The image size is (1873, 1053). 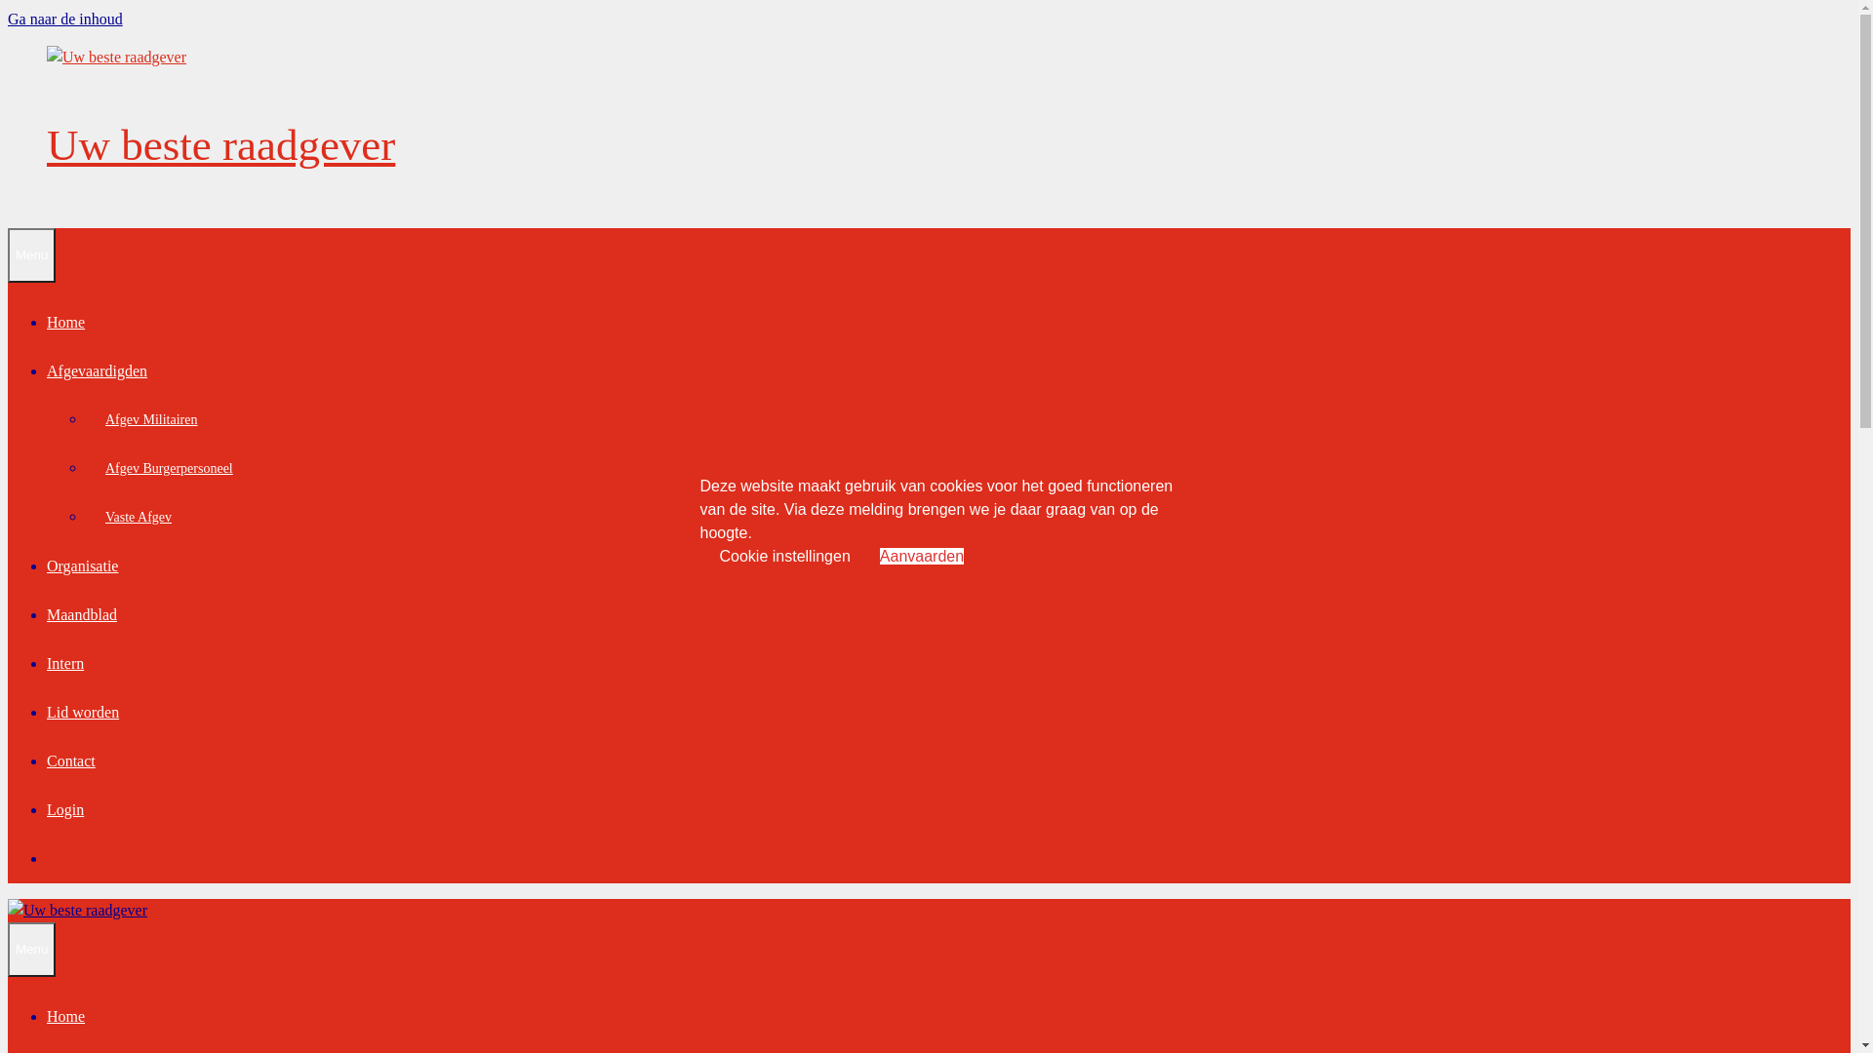 I want to click on Menu, so click(x=31, y=950).